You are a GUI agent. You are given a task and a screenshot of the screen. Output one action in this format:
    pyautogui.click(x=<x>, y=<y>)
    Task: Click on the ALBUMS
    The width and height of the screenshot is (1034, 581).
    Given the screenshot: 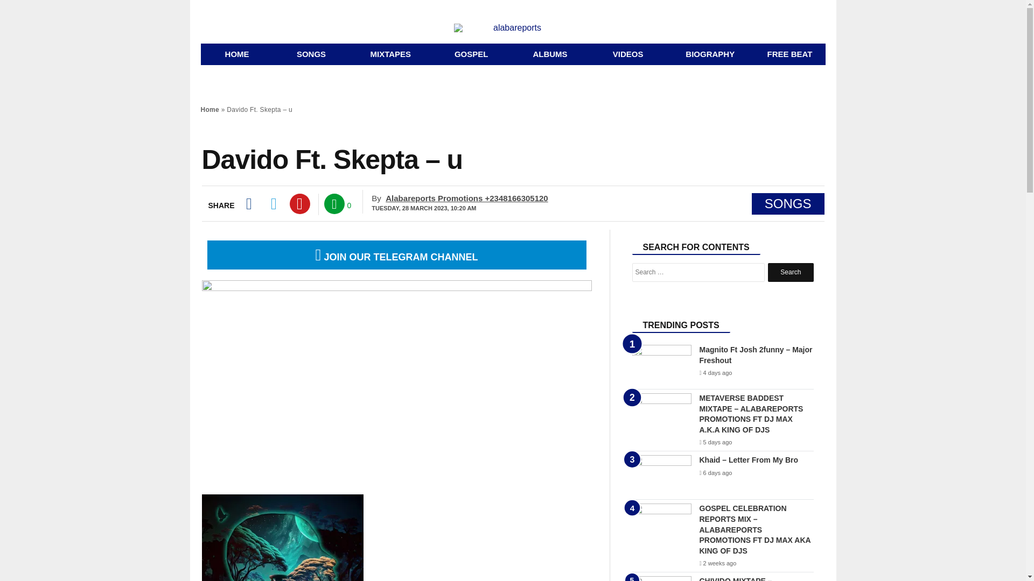 What is the action you would take?
    pyautogui.click(x=550, y=54)
    